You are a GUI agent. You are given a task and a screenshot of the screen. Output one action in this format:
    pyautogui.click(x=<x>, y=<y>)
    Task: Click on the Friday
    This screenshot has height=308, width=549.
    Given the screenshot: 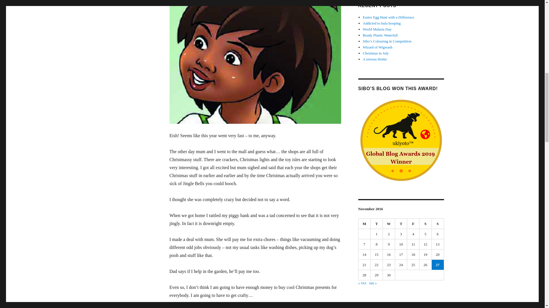 What is the action you would take?
    pyautogui.click(x=413, y=224)
    